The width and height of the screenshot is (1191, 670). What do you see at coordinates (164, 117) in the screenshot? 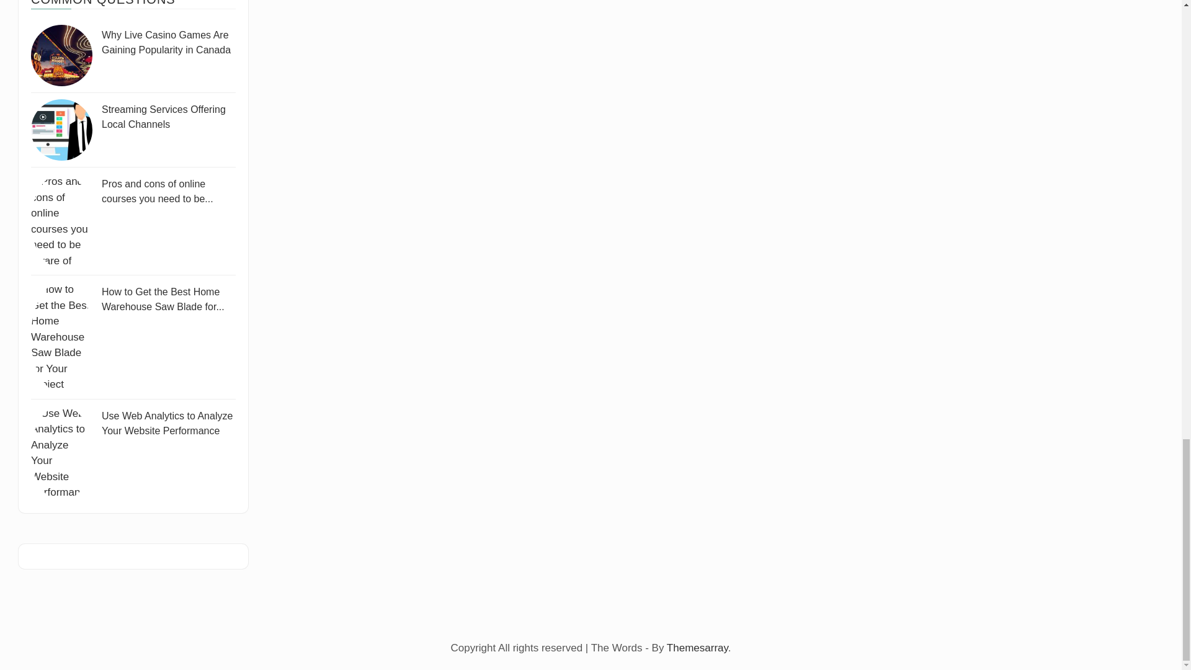
I see `Streaming Services Offering Local Channels` at bounding box center [164, 117].